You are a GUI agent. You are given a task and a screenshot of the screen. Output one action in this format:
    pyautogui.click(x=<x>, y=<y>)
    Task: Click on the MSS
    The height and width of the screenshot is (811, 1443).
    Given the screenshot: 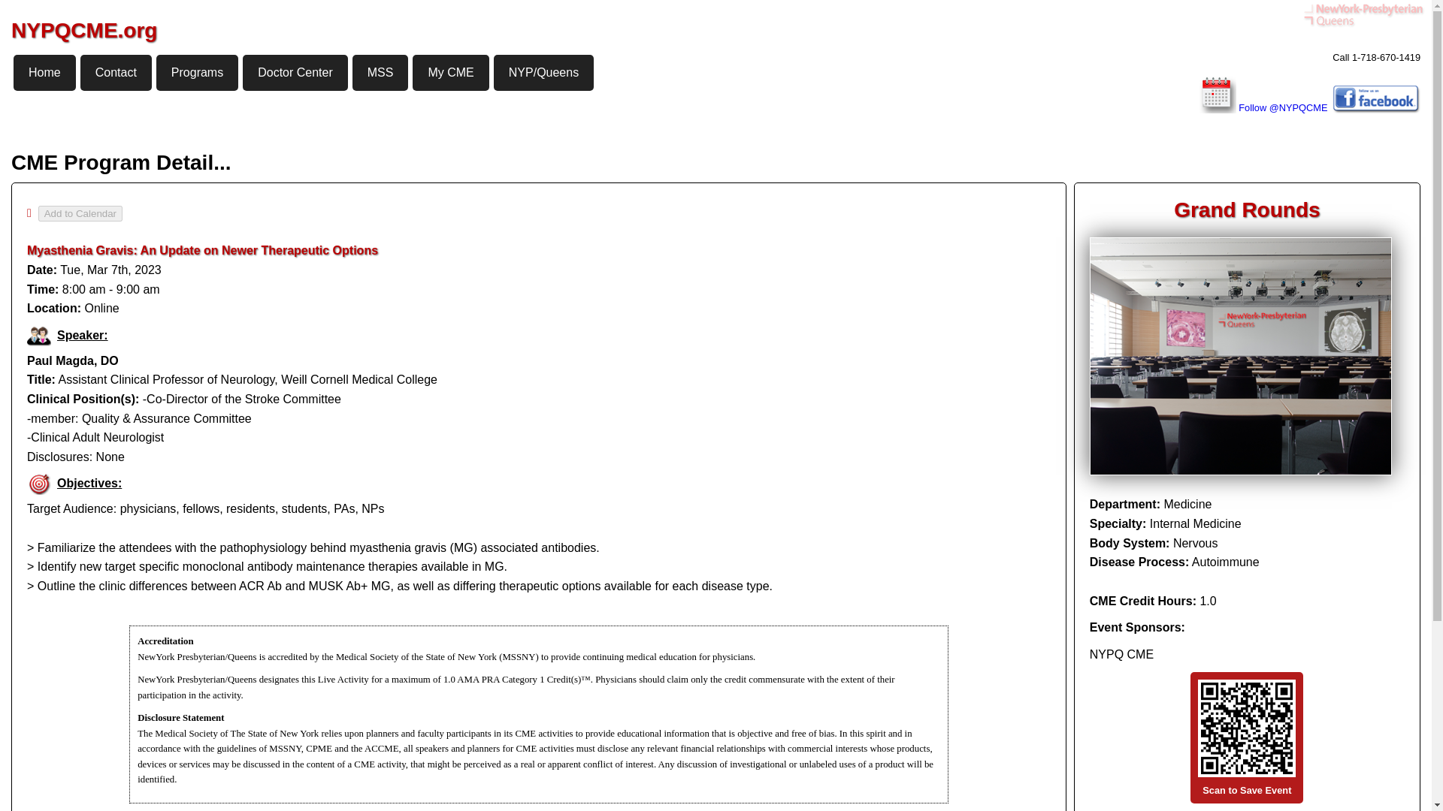 What is the action you would take?
    pyautogui.click(x=380, y=72)
    